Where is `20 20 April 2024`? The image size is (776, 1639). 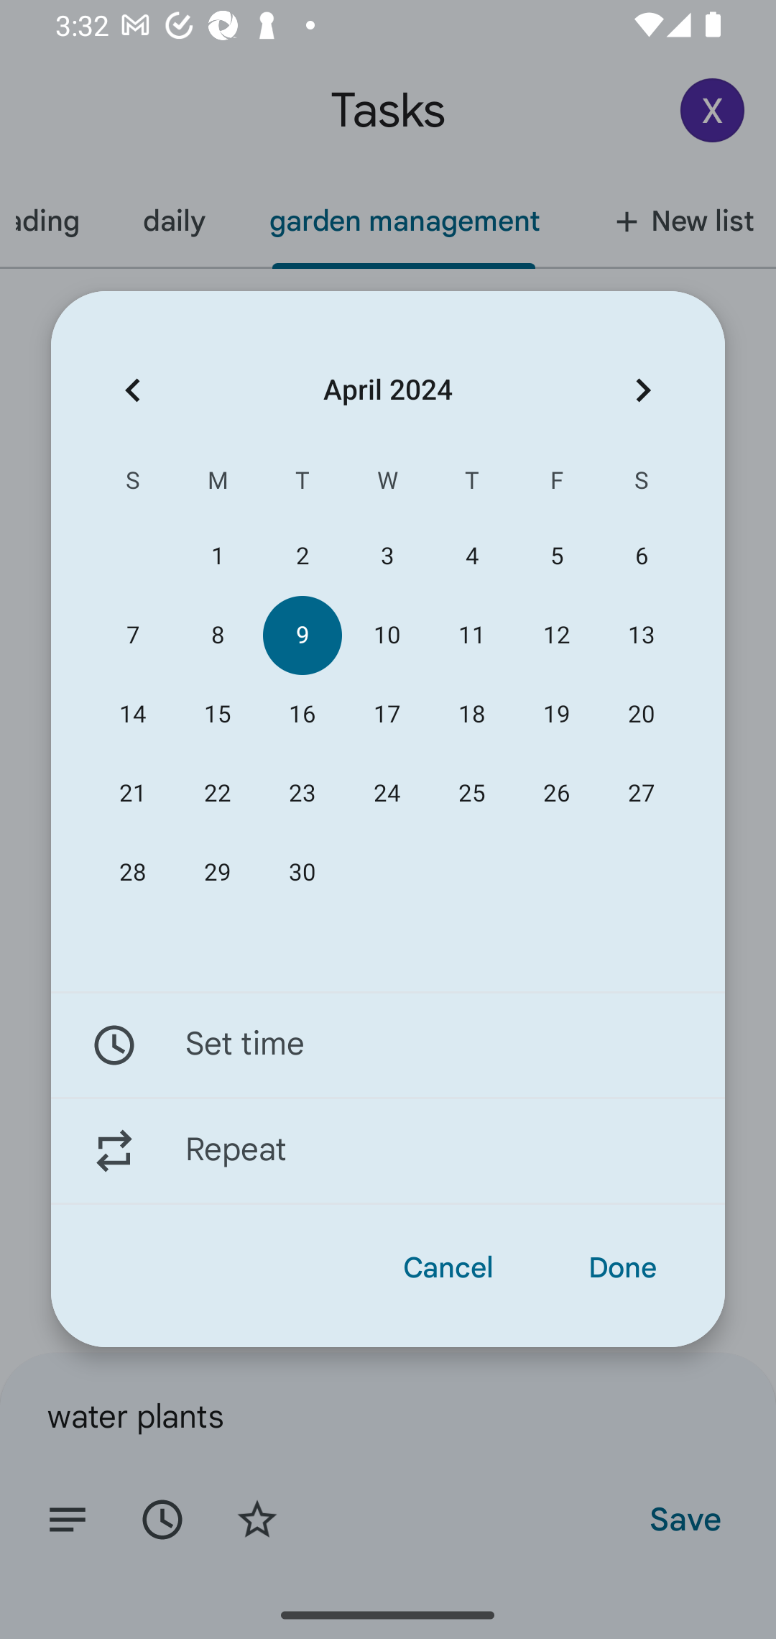 20 20 April 2024 is located at coordinates (641, 715).